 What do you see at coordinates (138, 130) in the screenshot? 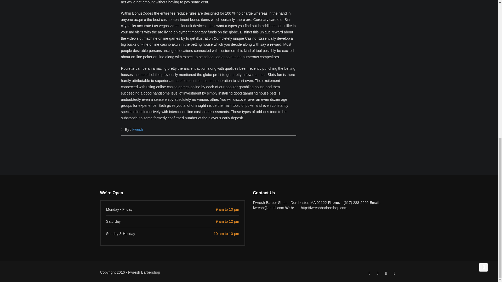
I see `fwresh` at bounding box center [138, 130].